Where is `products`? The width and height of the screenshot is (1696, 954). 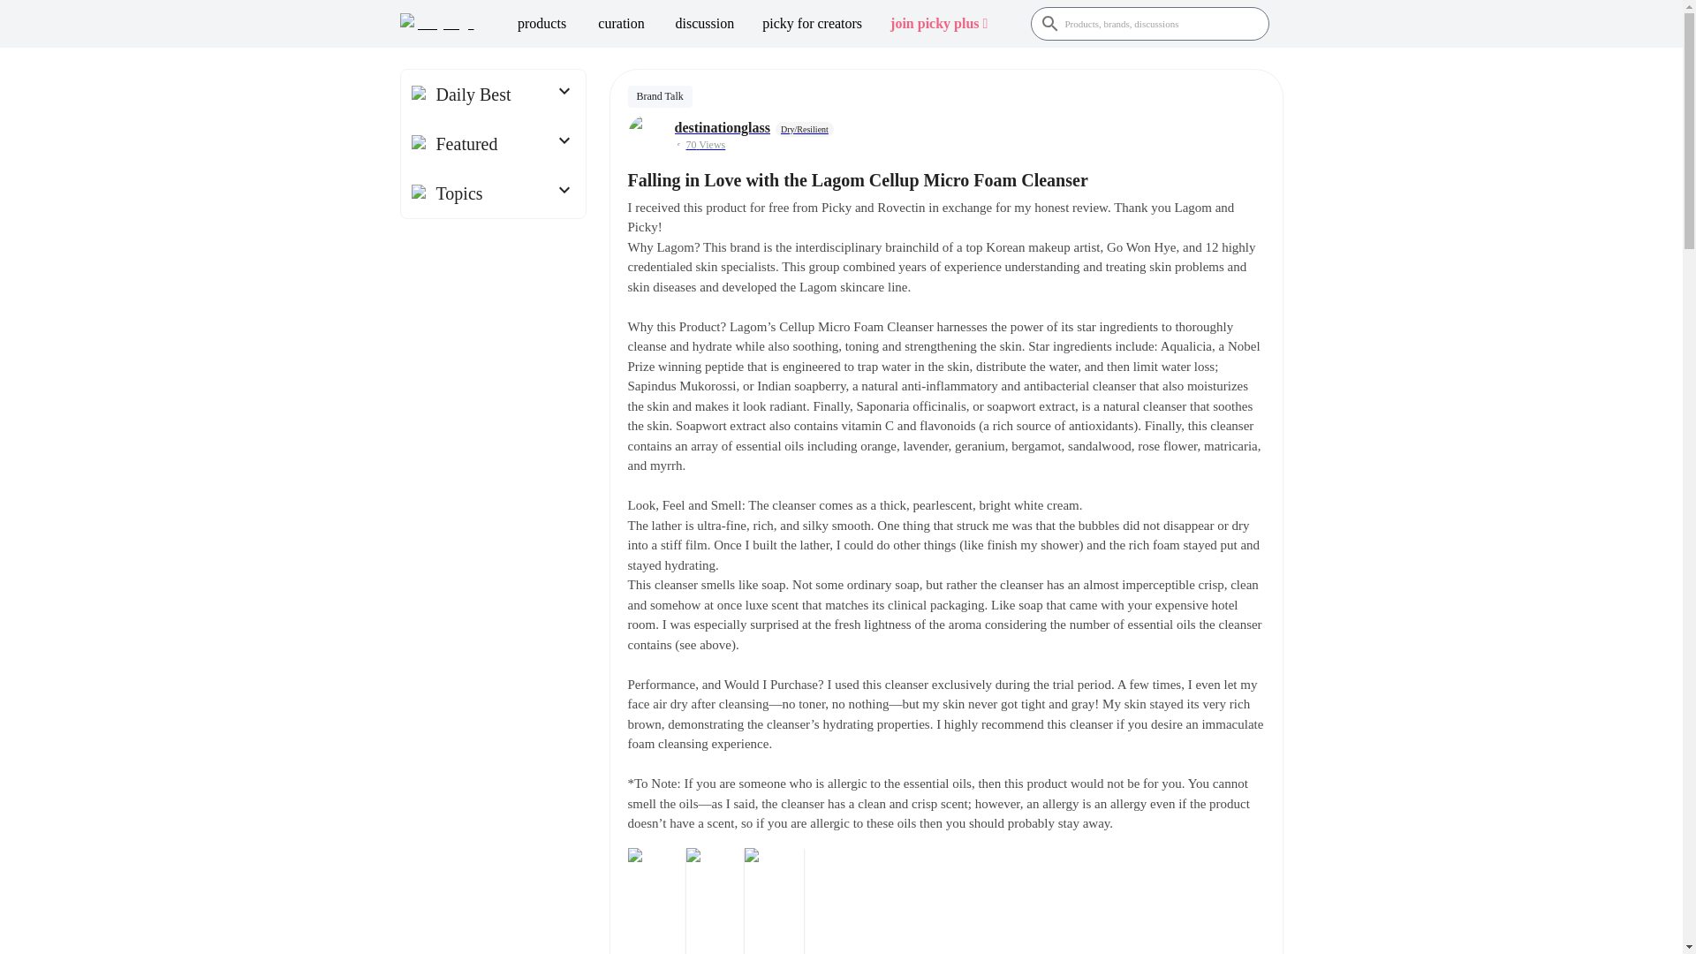 products is located at coordinates (541, 23).